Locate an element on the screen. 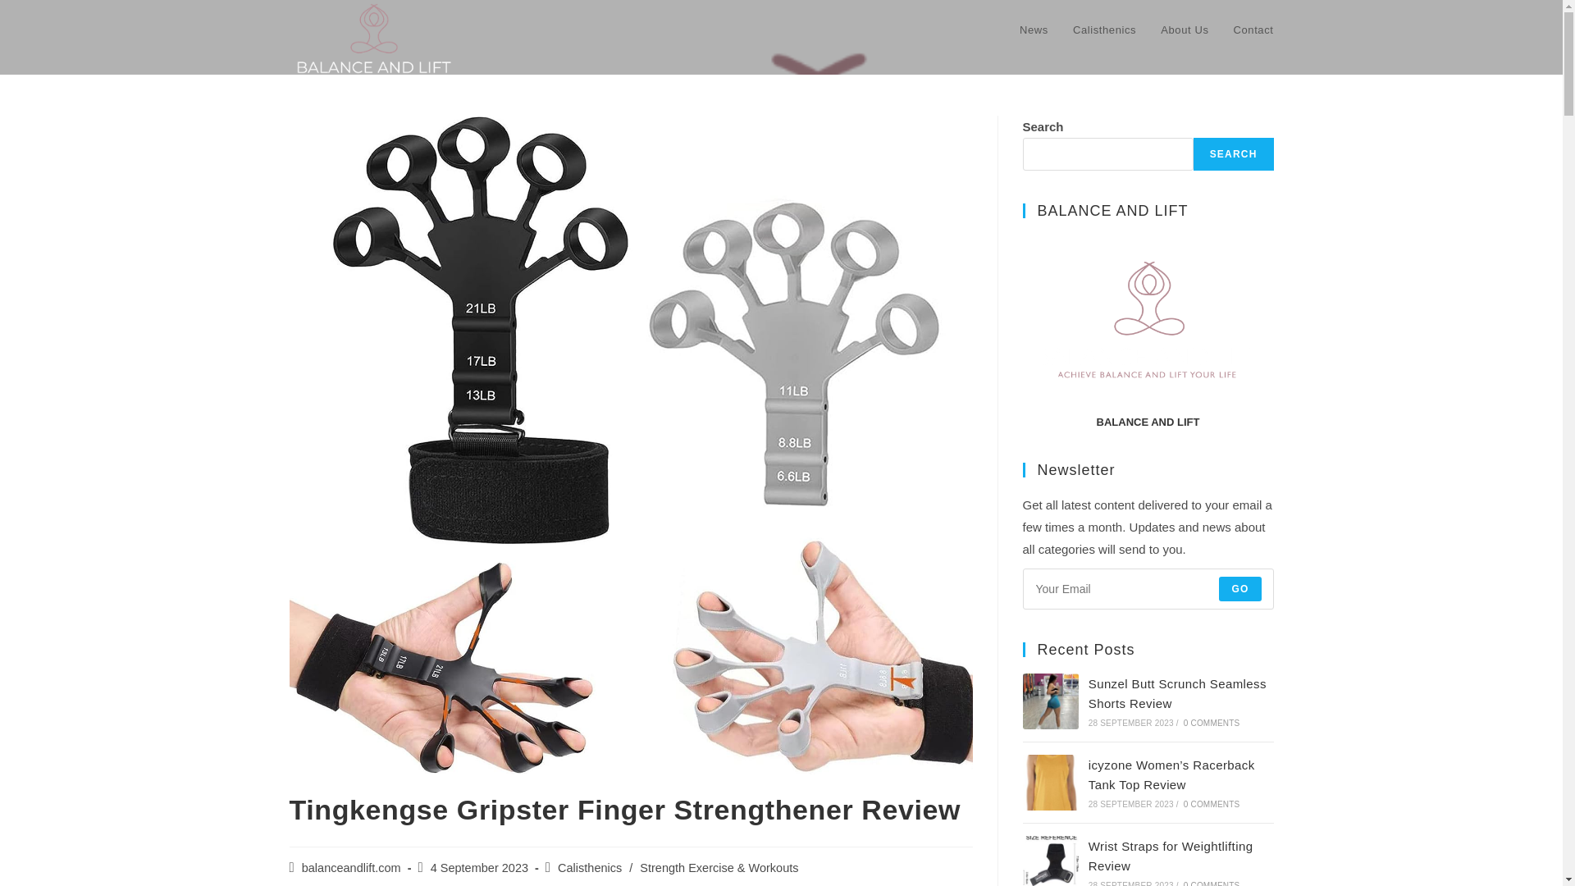 This screenshot has height=886, width=1575. 0 COMMENTS is located at coordinates (1212, 722).